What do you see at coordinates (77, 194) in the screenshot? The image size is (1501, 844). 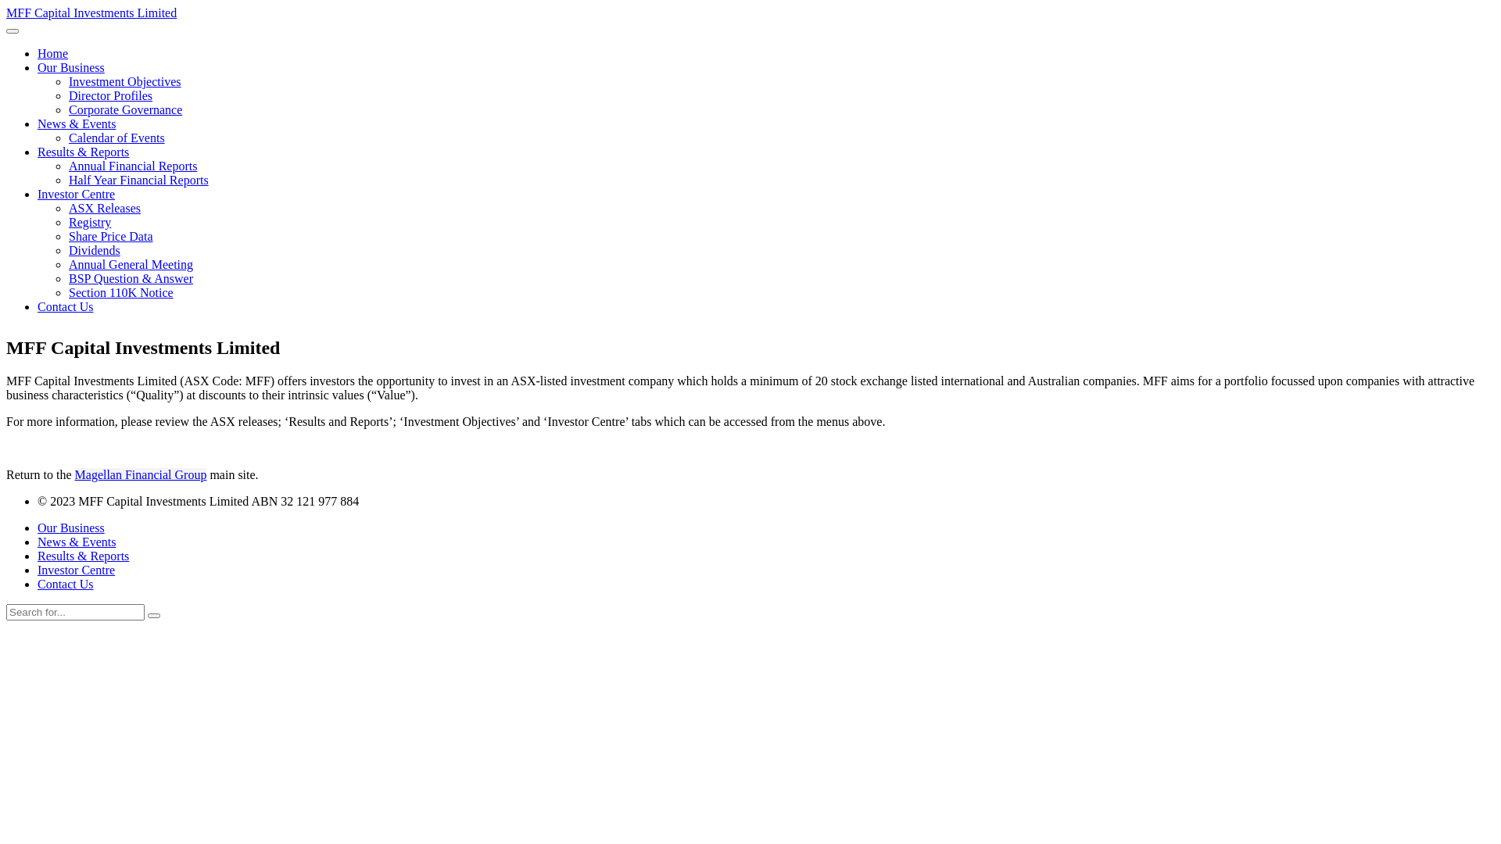 I see `Investor Centre` at bounding box center [77, 194].